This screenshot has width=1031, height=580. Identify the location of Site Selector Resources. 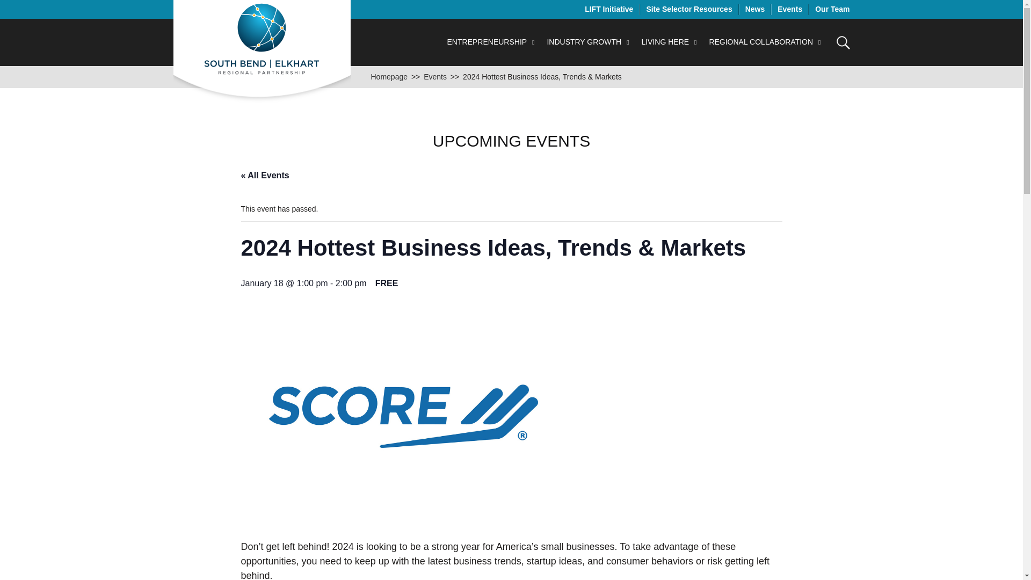
(689, 9).